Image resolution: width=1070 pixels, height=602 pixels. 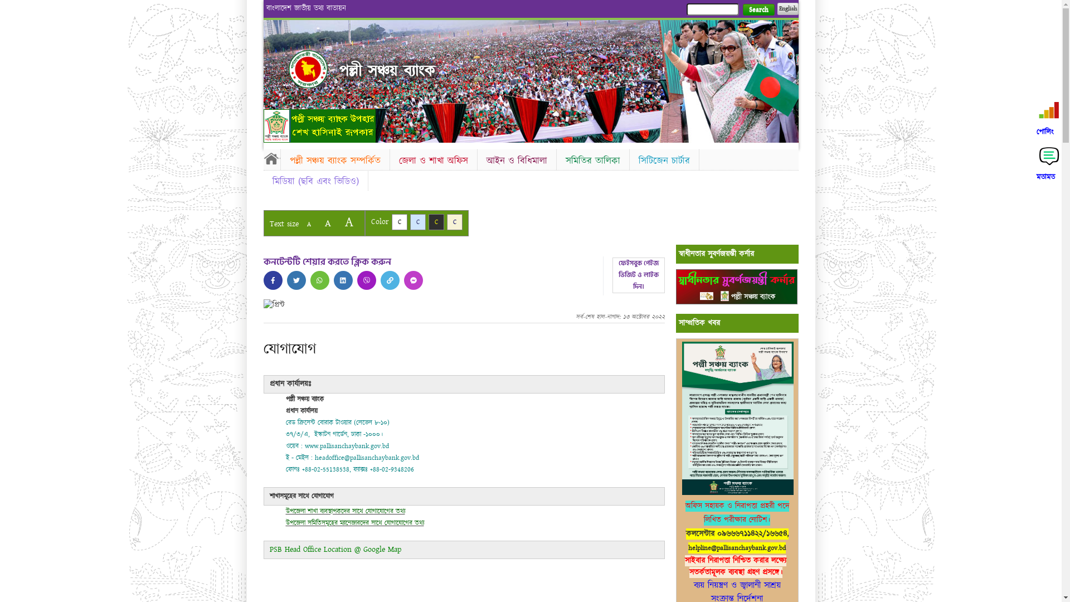 What do you see at coordinates (308, 69) in the screenshot?
I see `Home` at bounding box center [308, 69].